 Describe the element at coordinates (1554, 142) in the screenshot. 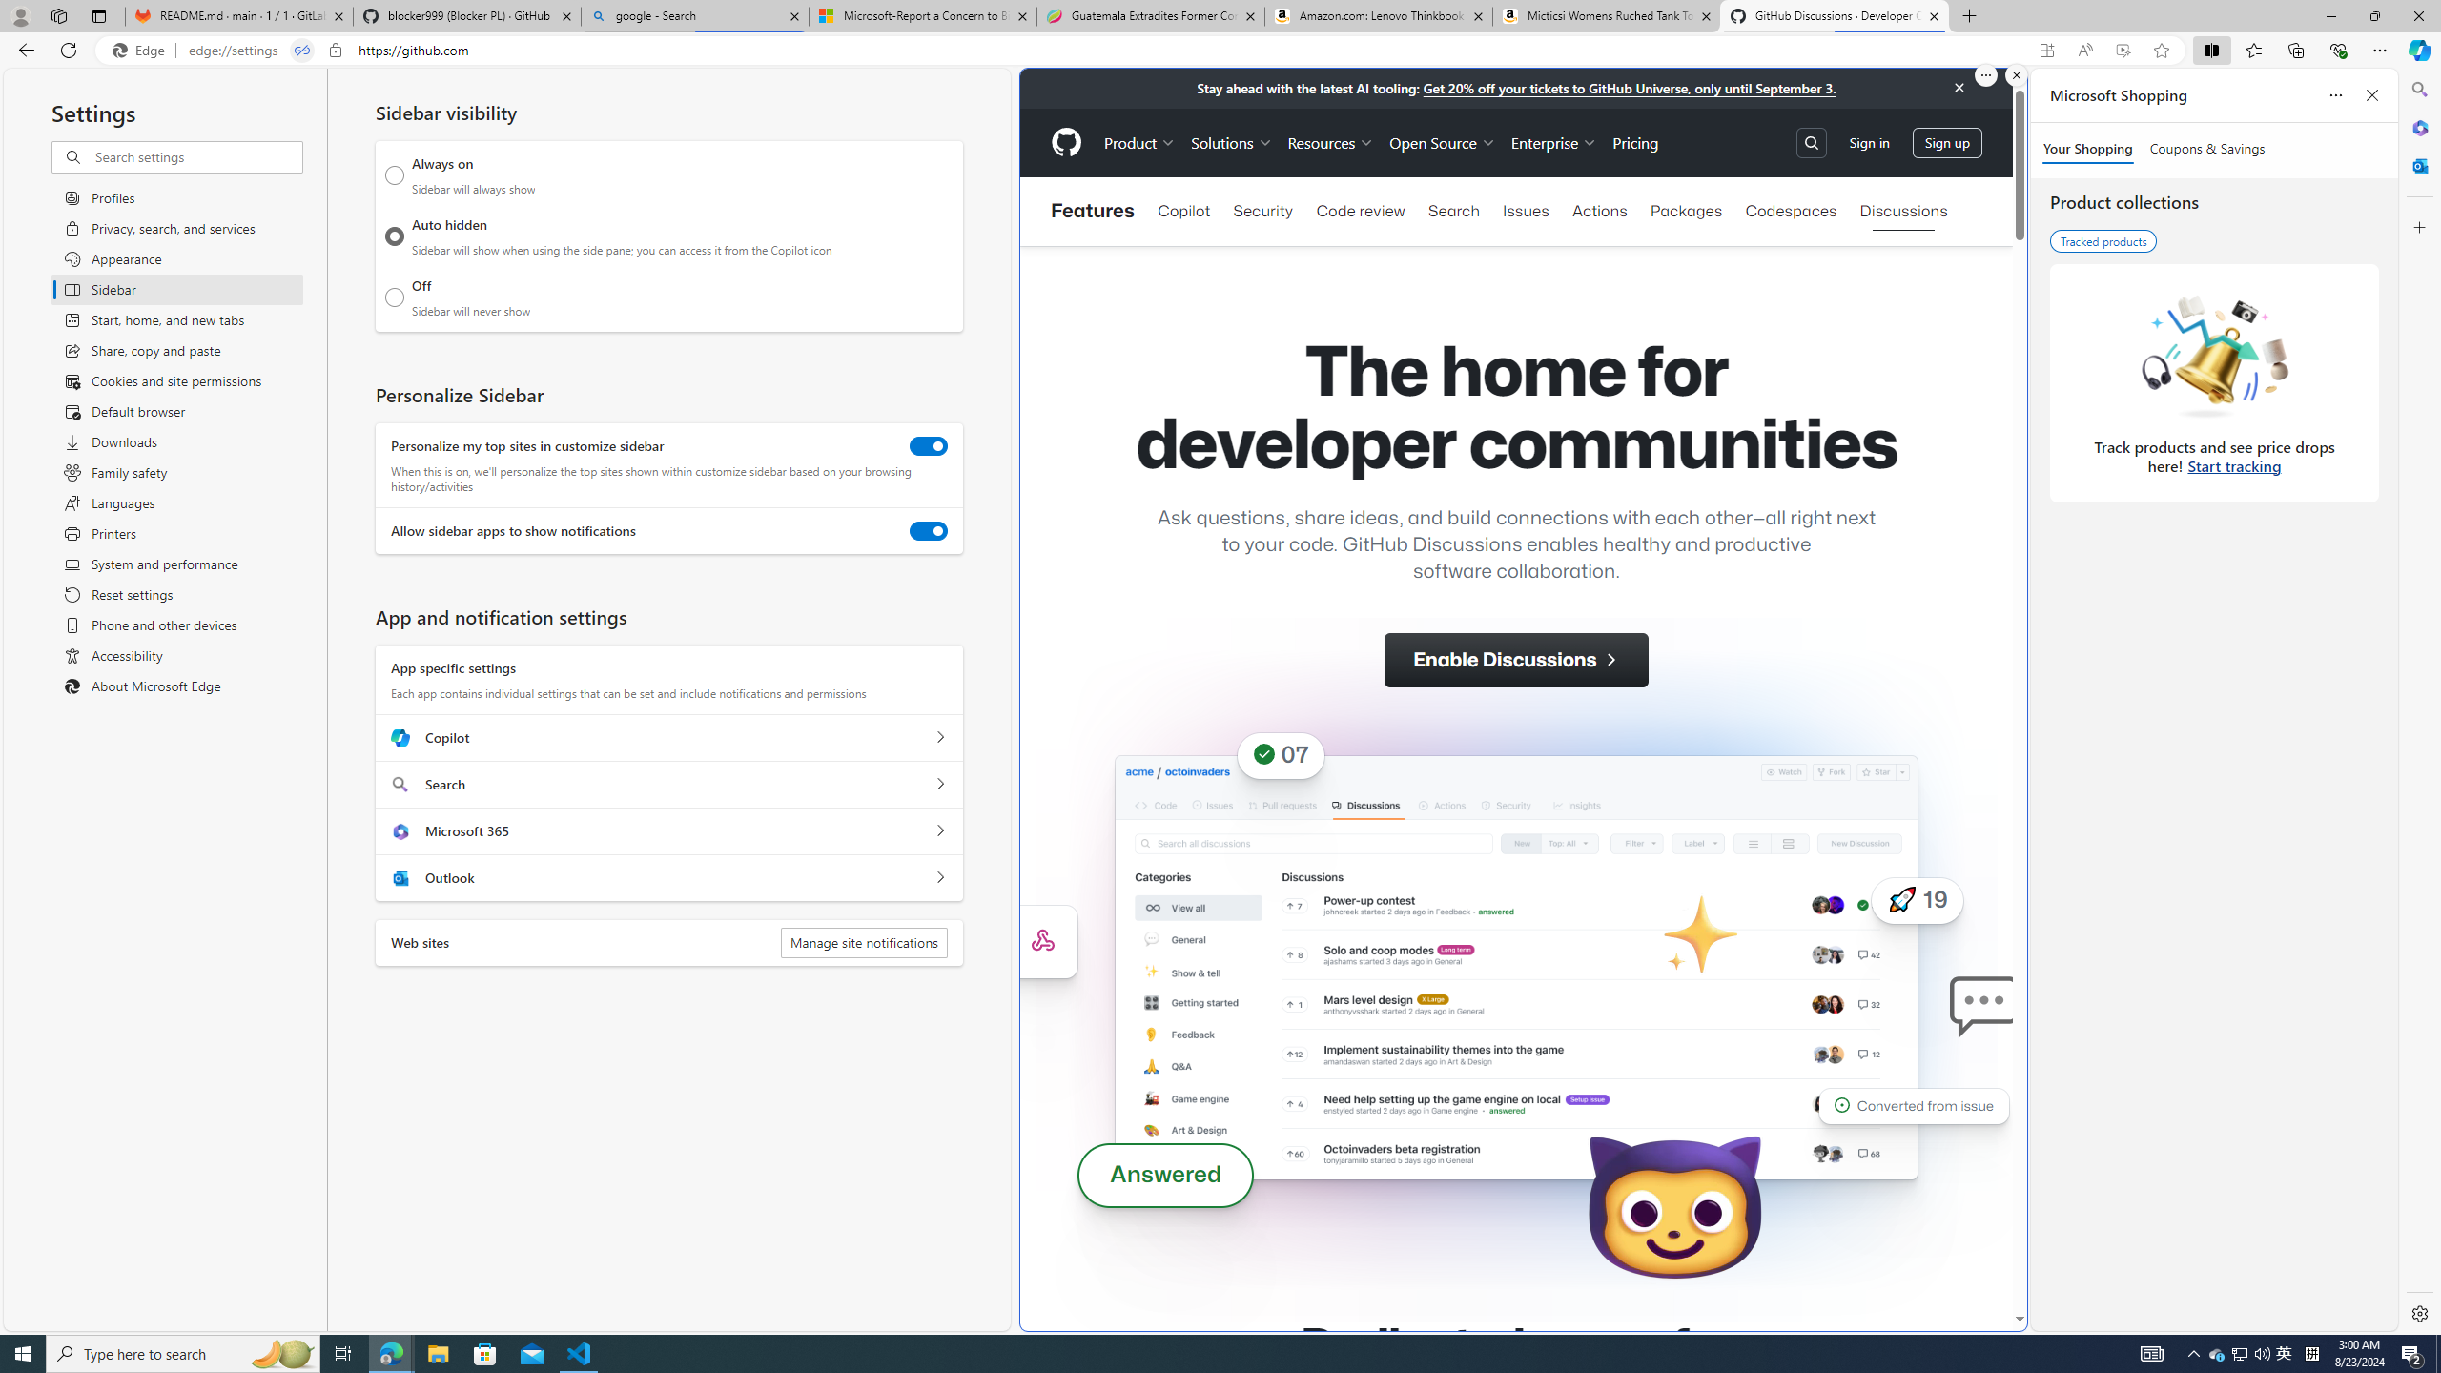

I see `Enterprise` at that location.